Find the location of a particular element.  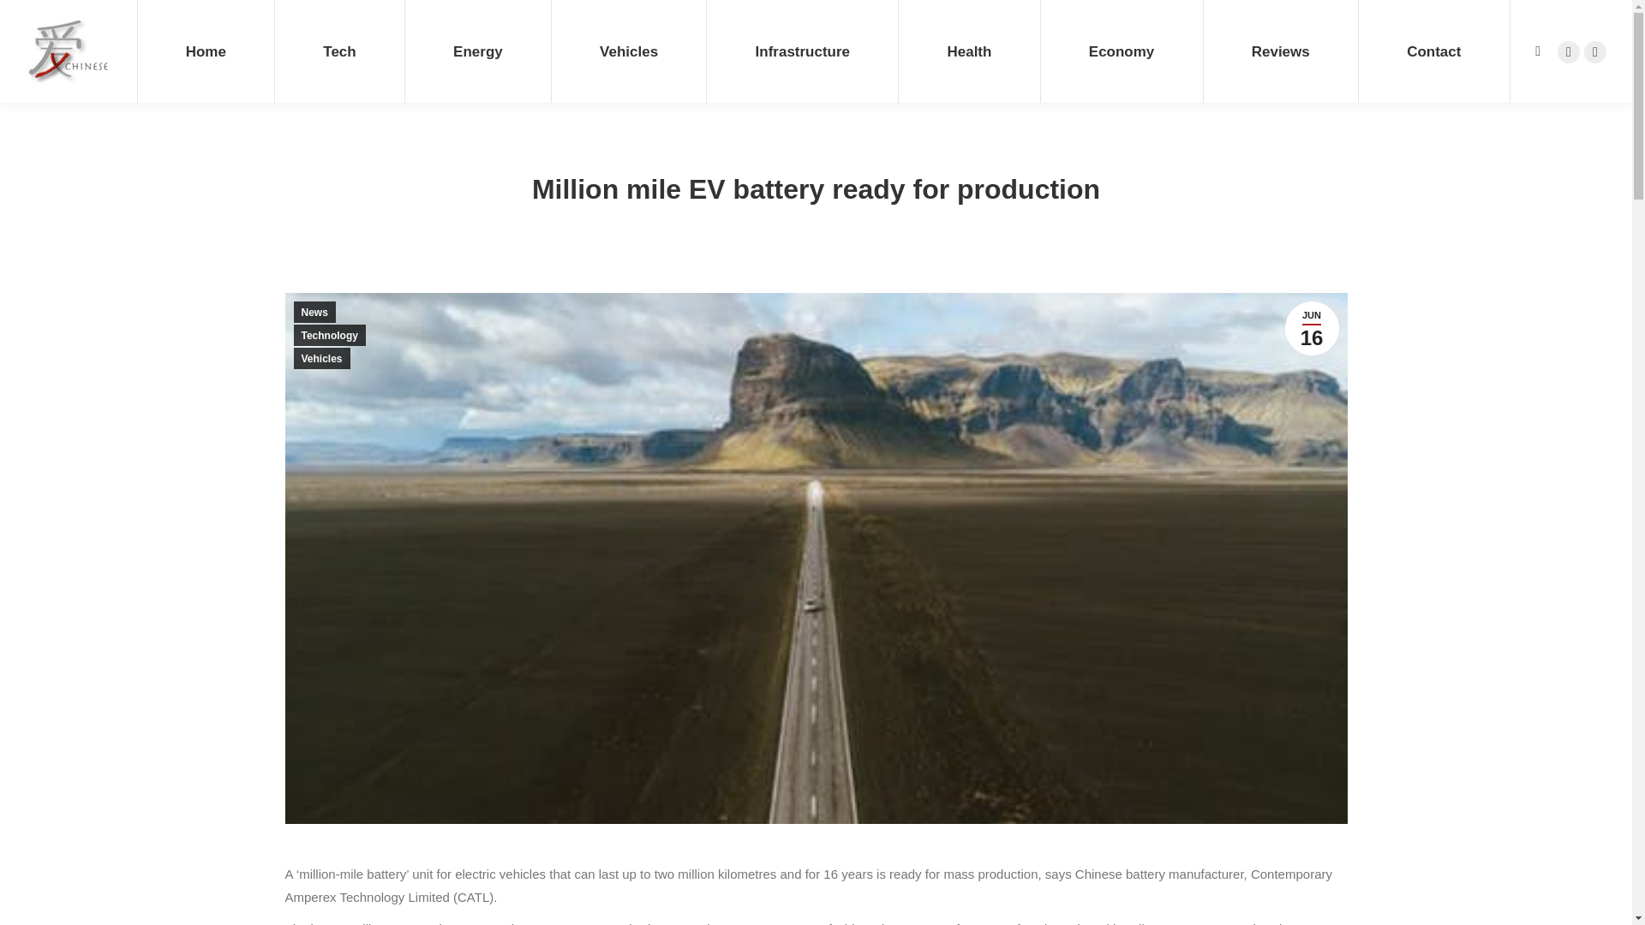

Infrastructure is located at coordinates (802, 51).